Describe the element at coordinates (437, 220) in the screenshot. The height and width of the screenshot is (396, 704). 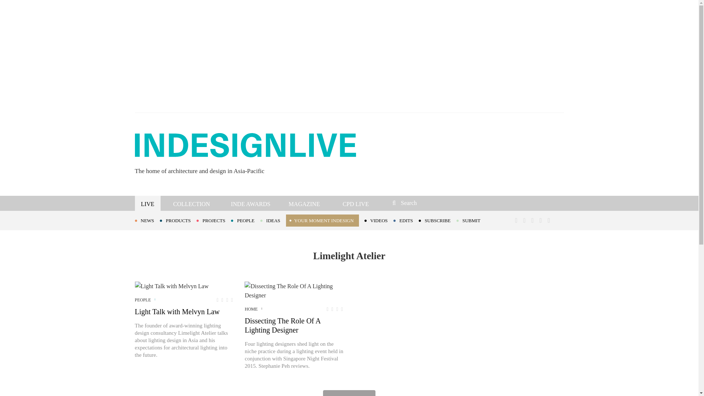
I see `SUBSCRIBE` at that location.